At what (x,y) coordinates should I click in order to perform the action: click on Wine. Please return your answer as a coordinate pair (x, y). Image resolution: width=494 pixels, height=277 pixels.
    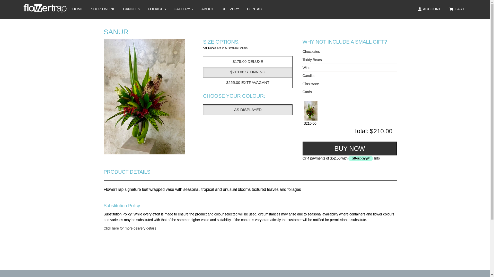
    Looking at the image, I should click on (350, 68).